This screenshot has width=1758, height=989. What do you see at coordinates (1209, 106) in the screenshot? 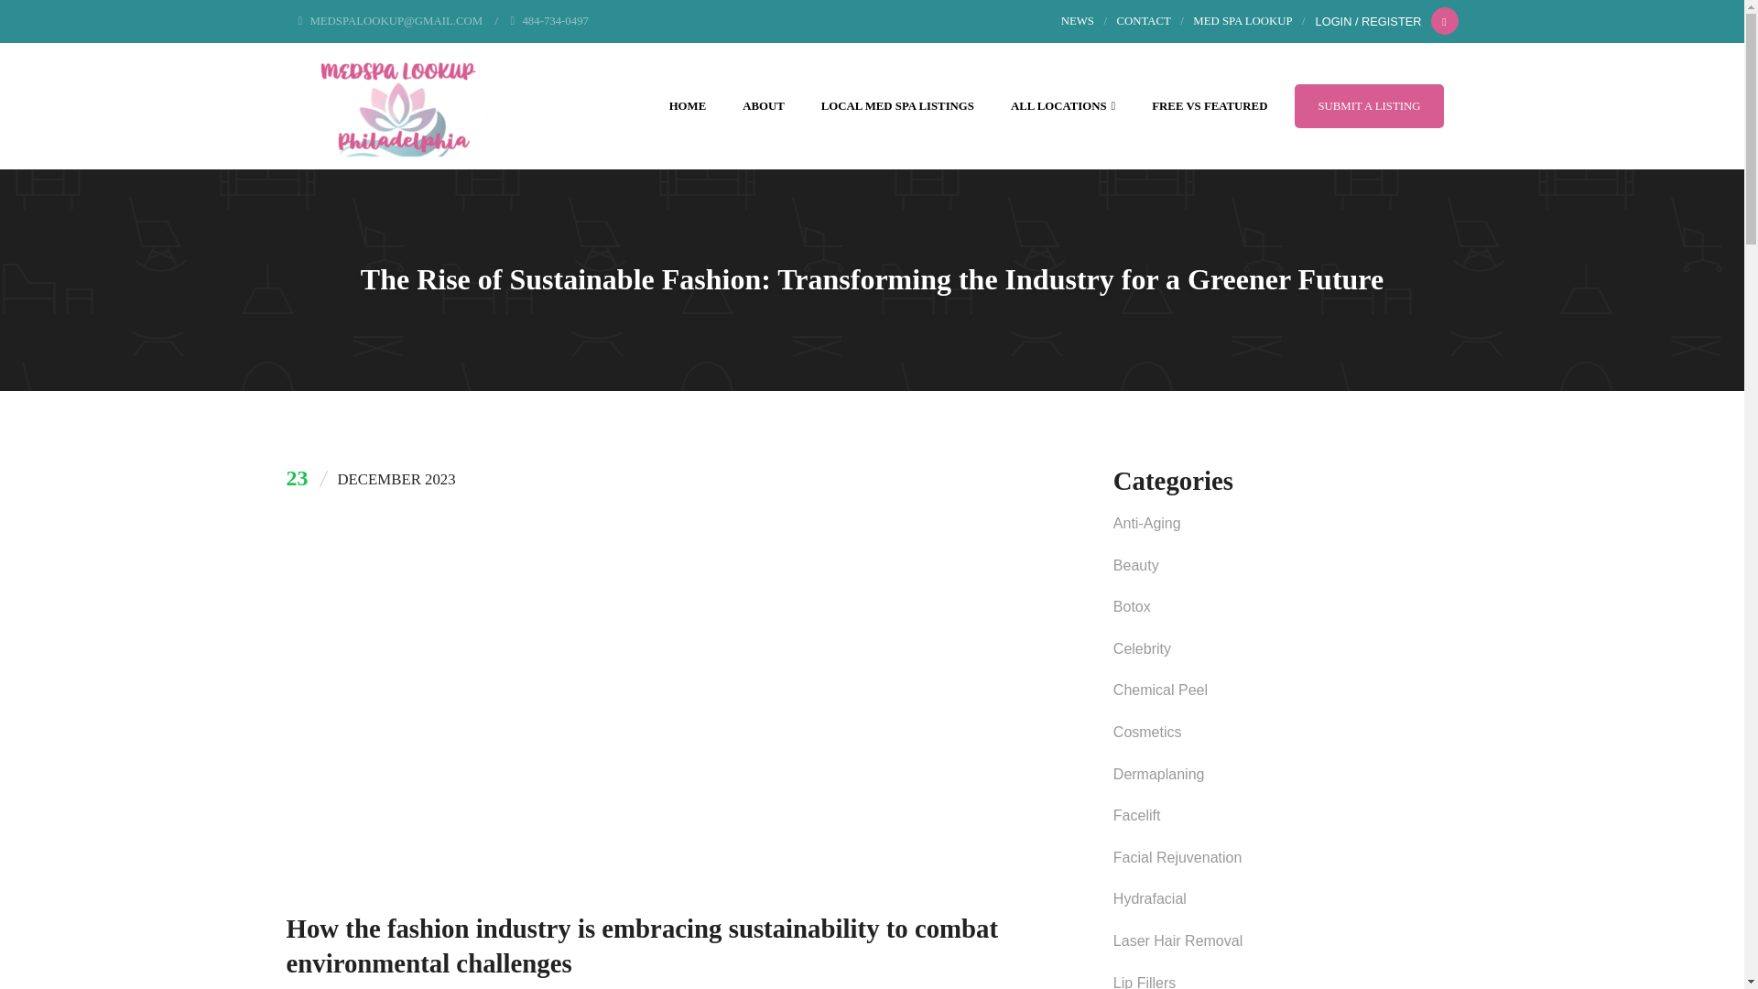
I see `FREE VS FEATURED` at bounding box center [1209, 106].